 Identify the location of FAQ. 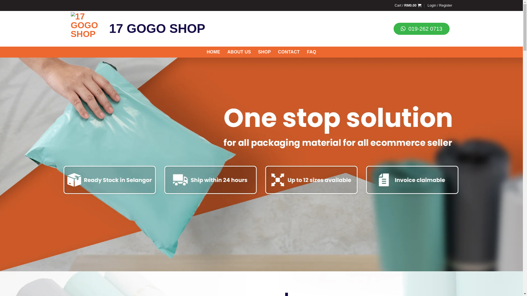
(312, 52).